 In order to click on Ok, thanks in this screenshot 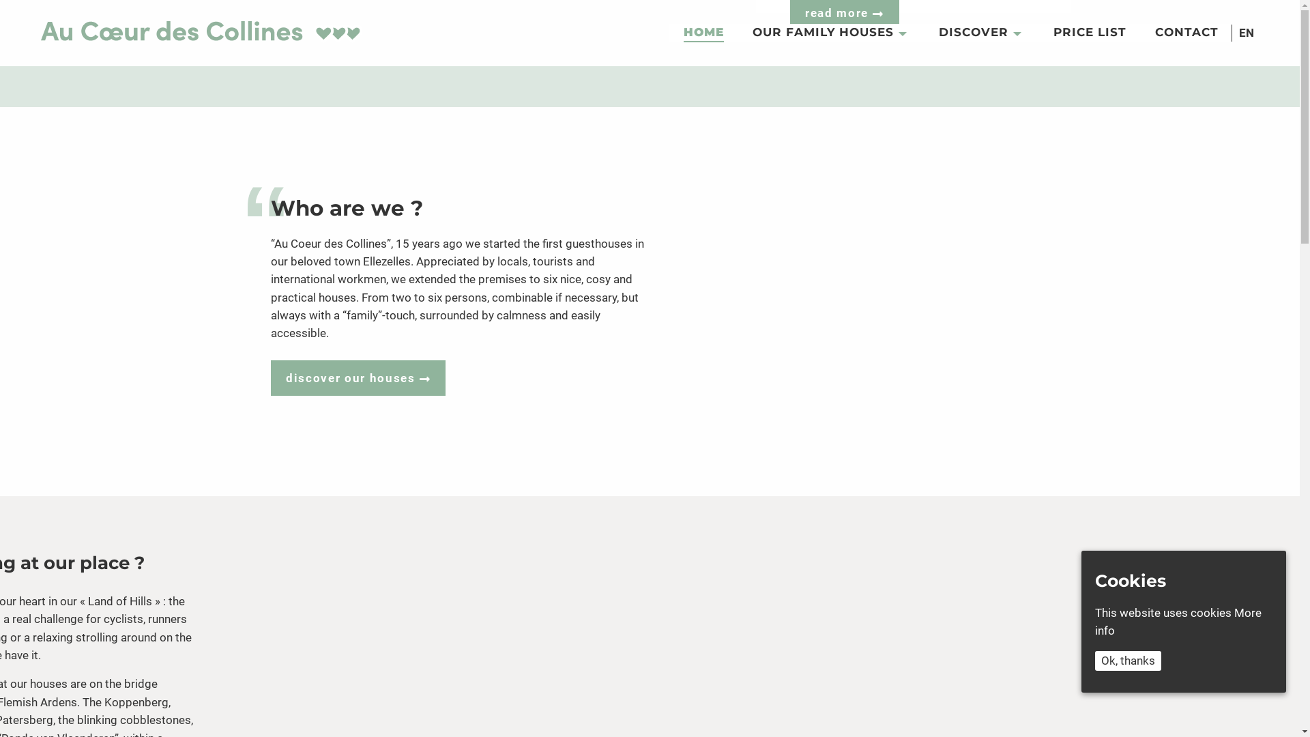, I will do `click(1129, 661)`.